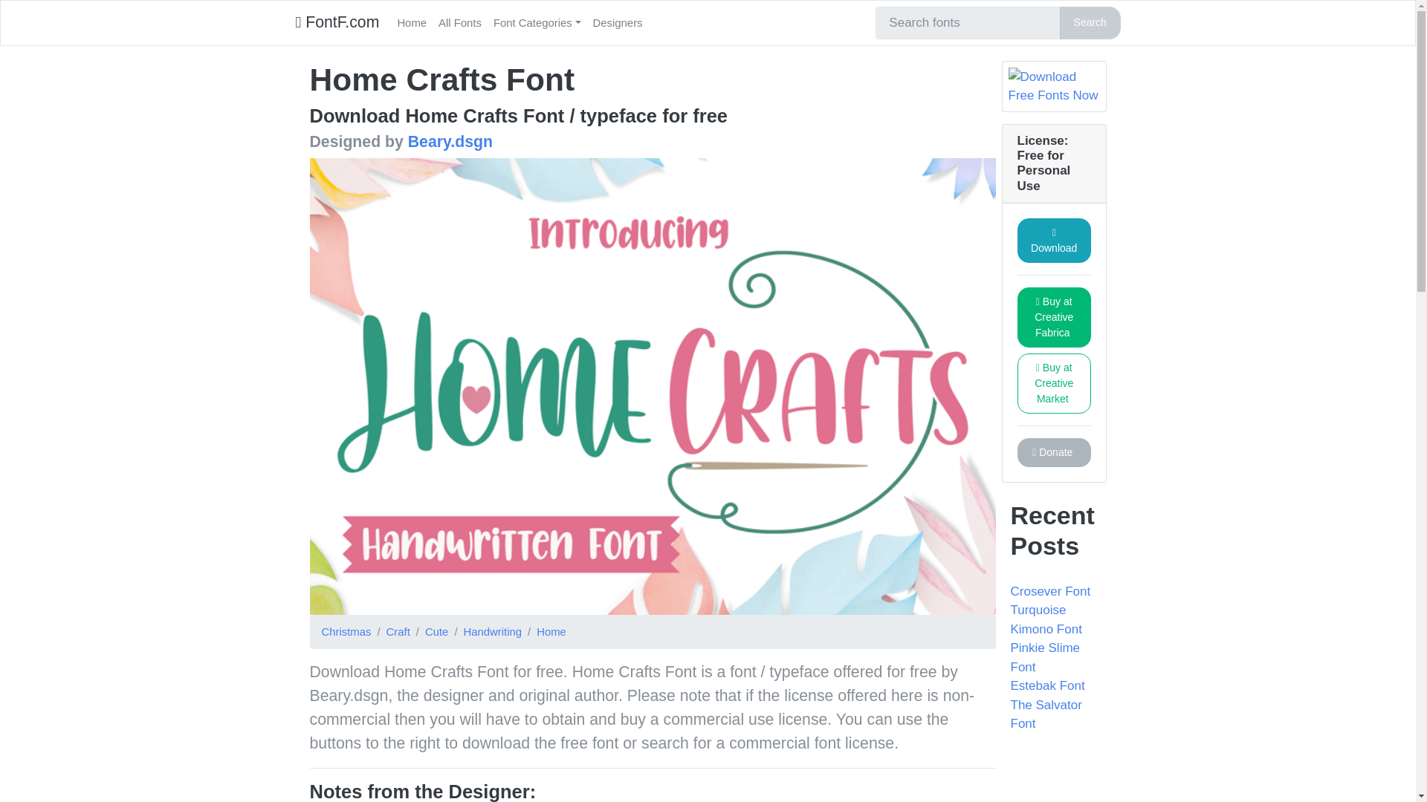 The width and height of the screenshot is (1427, 802). Describe the element at coordinates (459, 22) in the screenshot. I see `All Fonts` at that location.